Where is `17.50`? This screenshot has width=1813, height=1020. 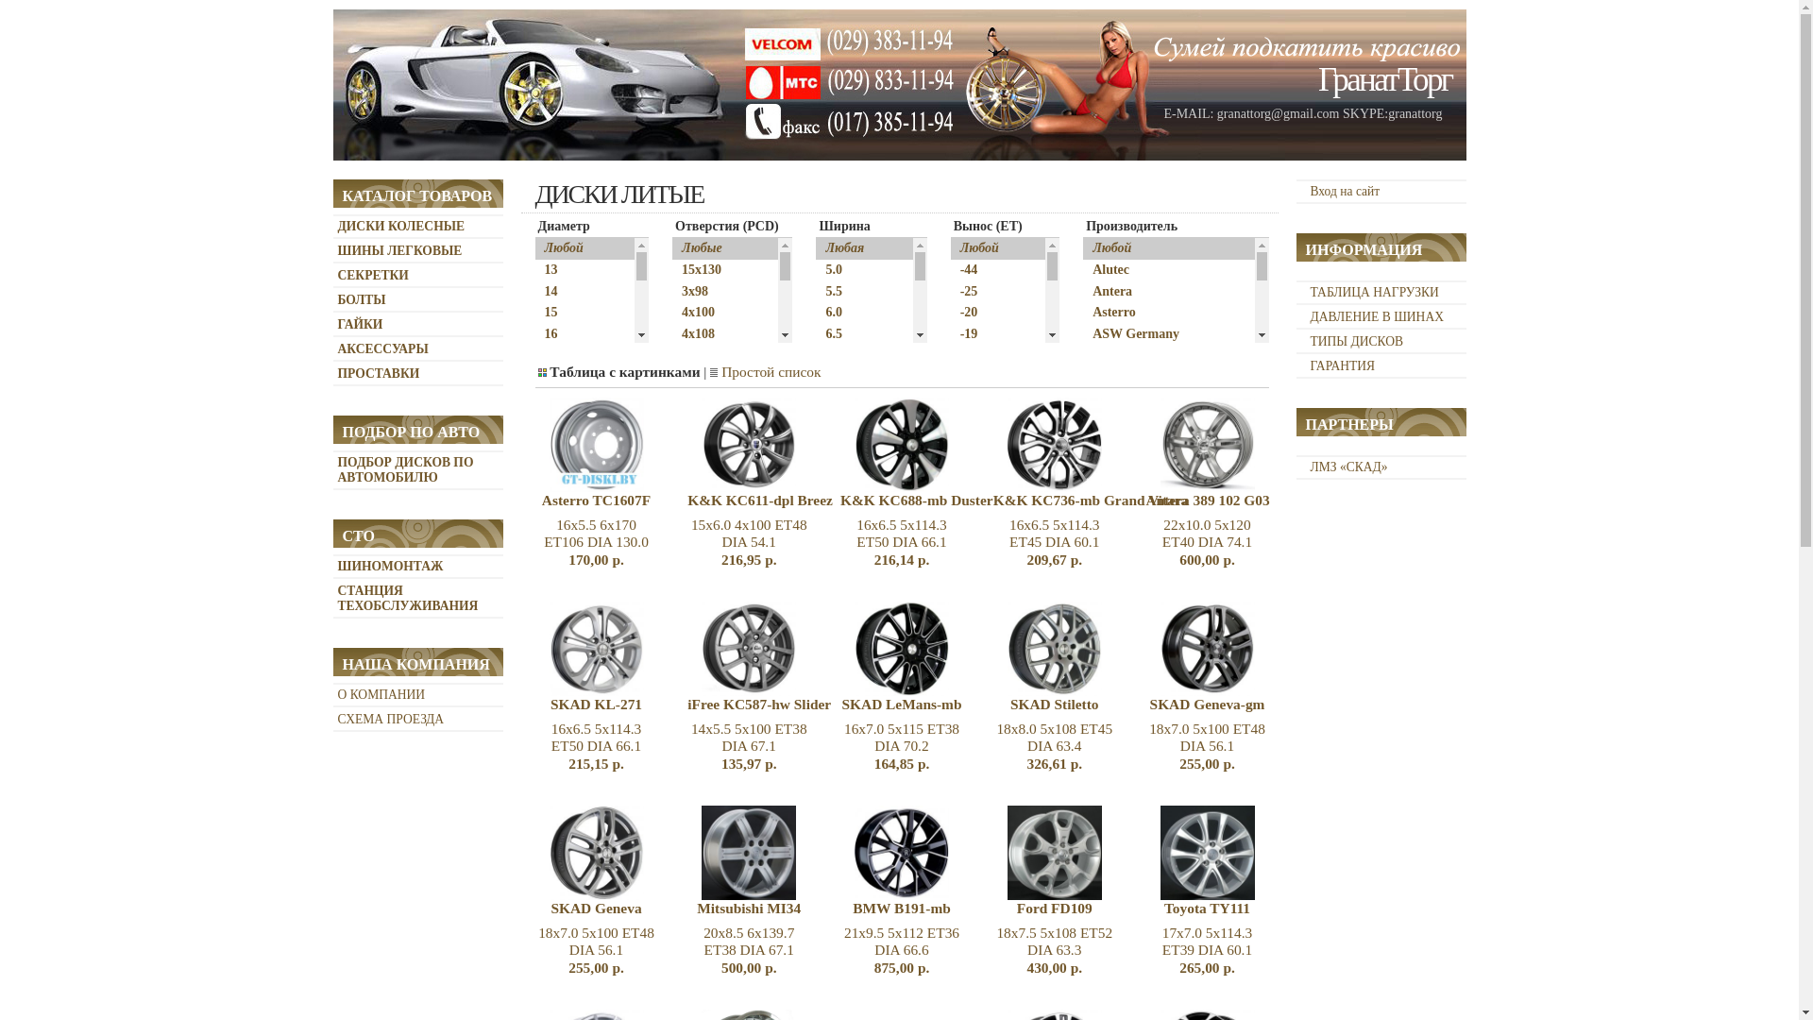 17.50 is located at coordinates (568, 378).